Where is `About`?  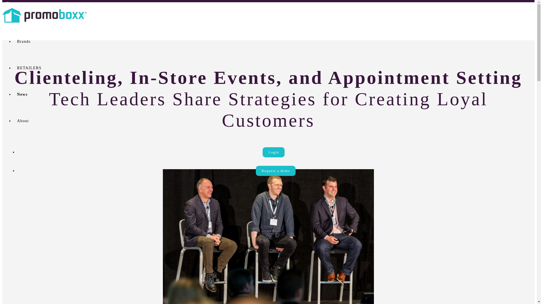 About is located at coordinates (23, 121).